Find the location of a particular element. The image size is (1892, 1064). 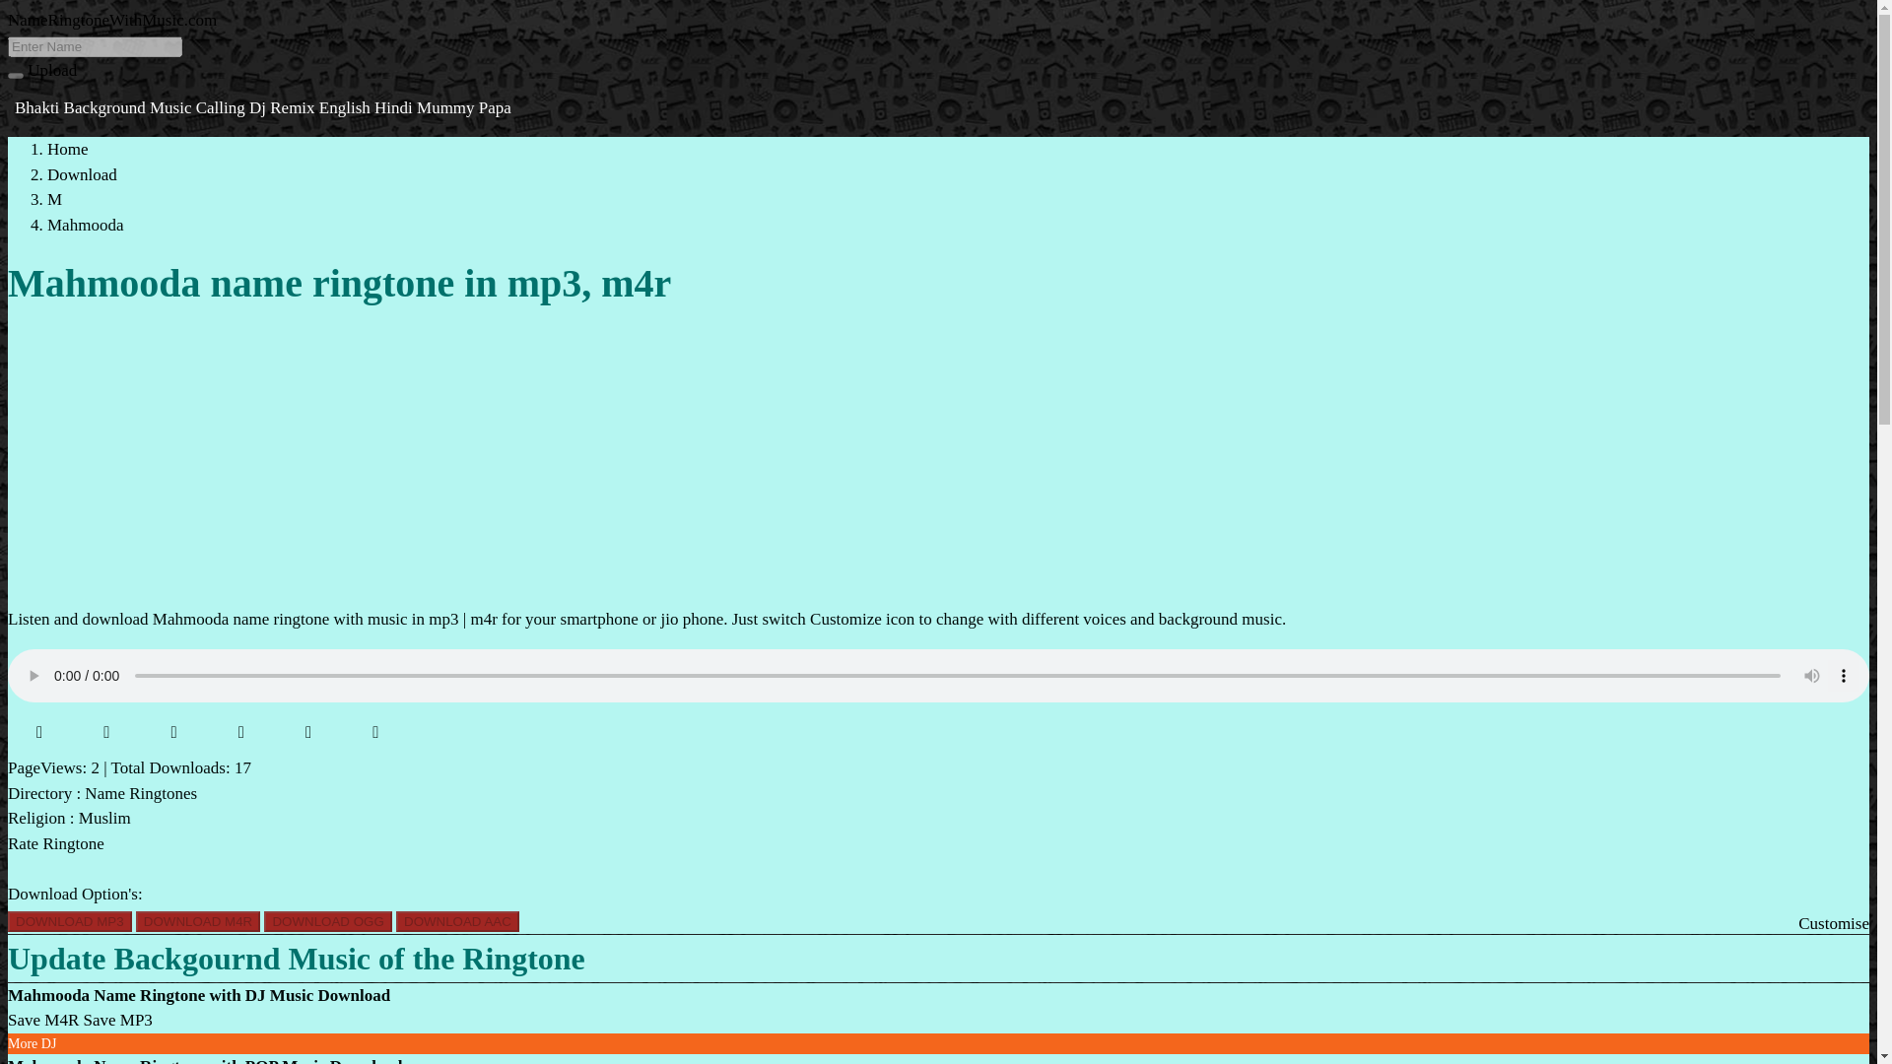

Save MP3 is located at coordinates (116, 1021).